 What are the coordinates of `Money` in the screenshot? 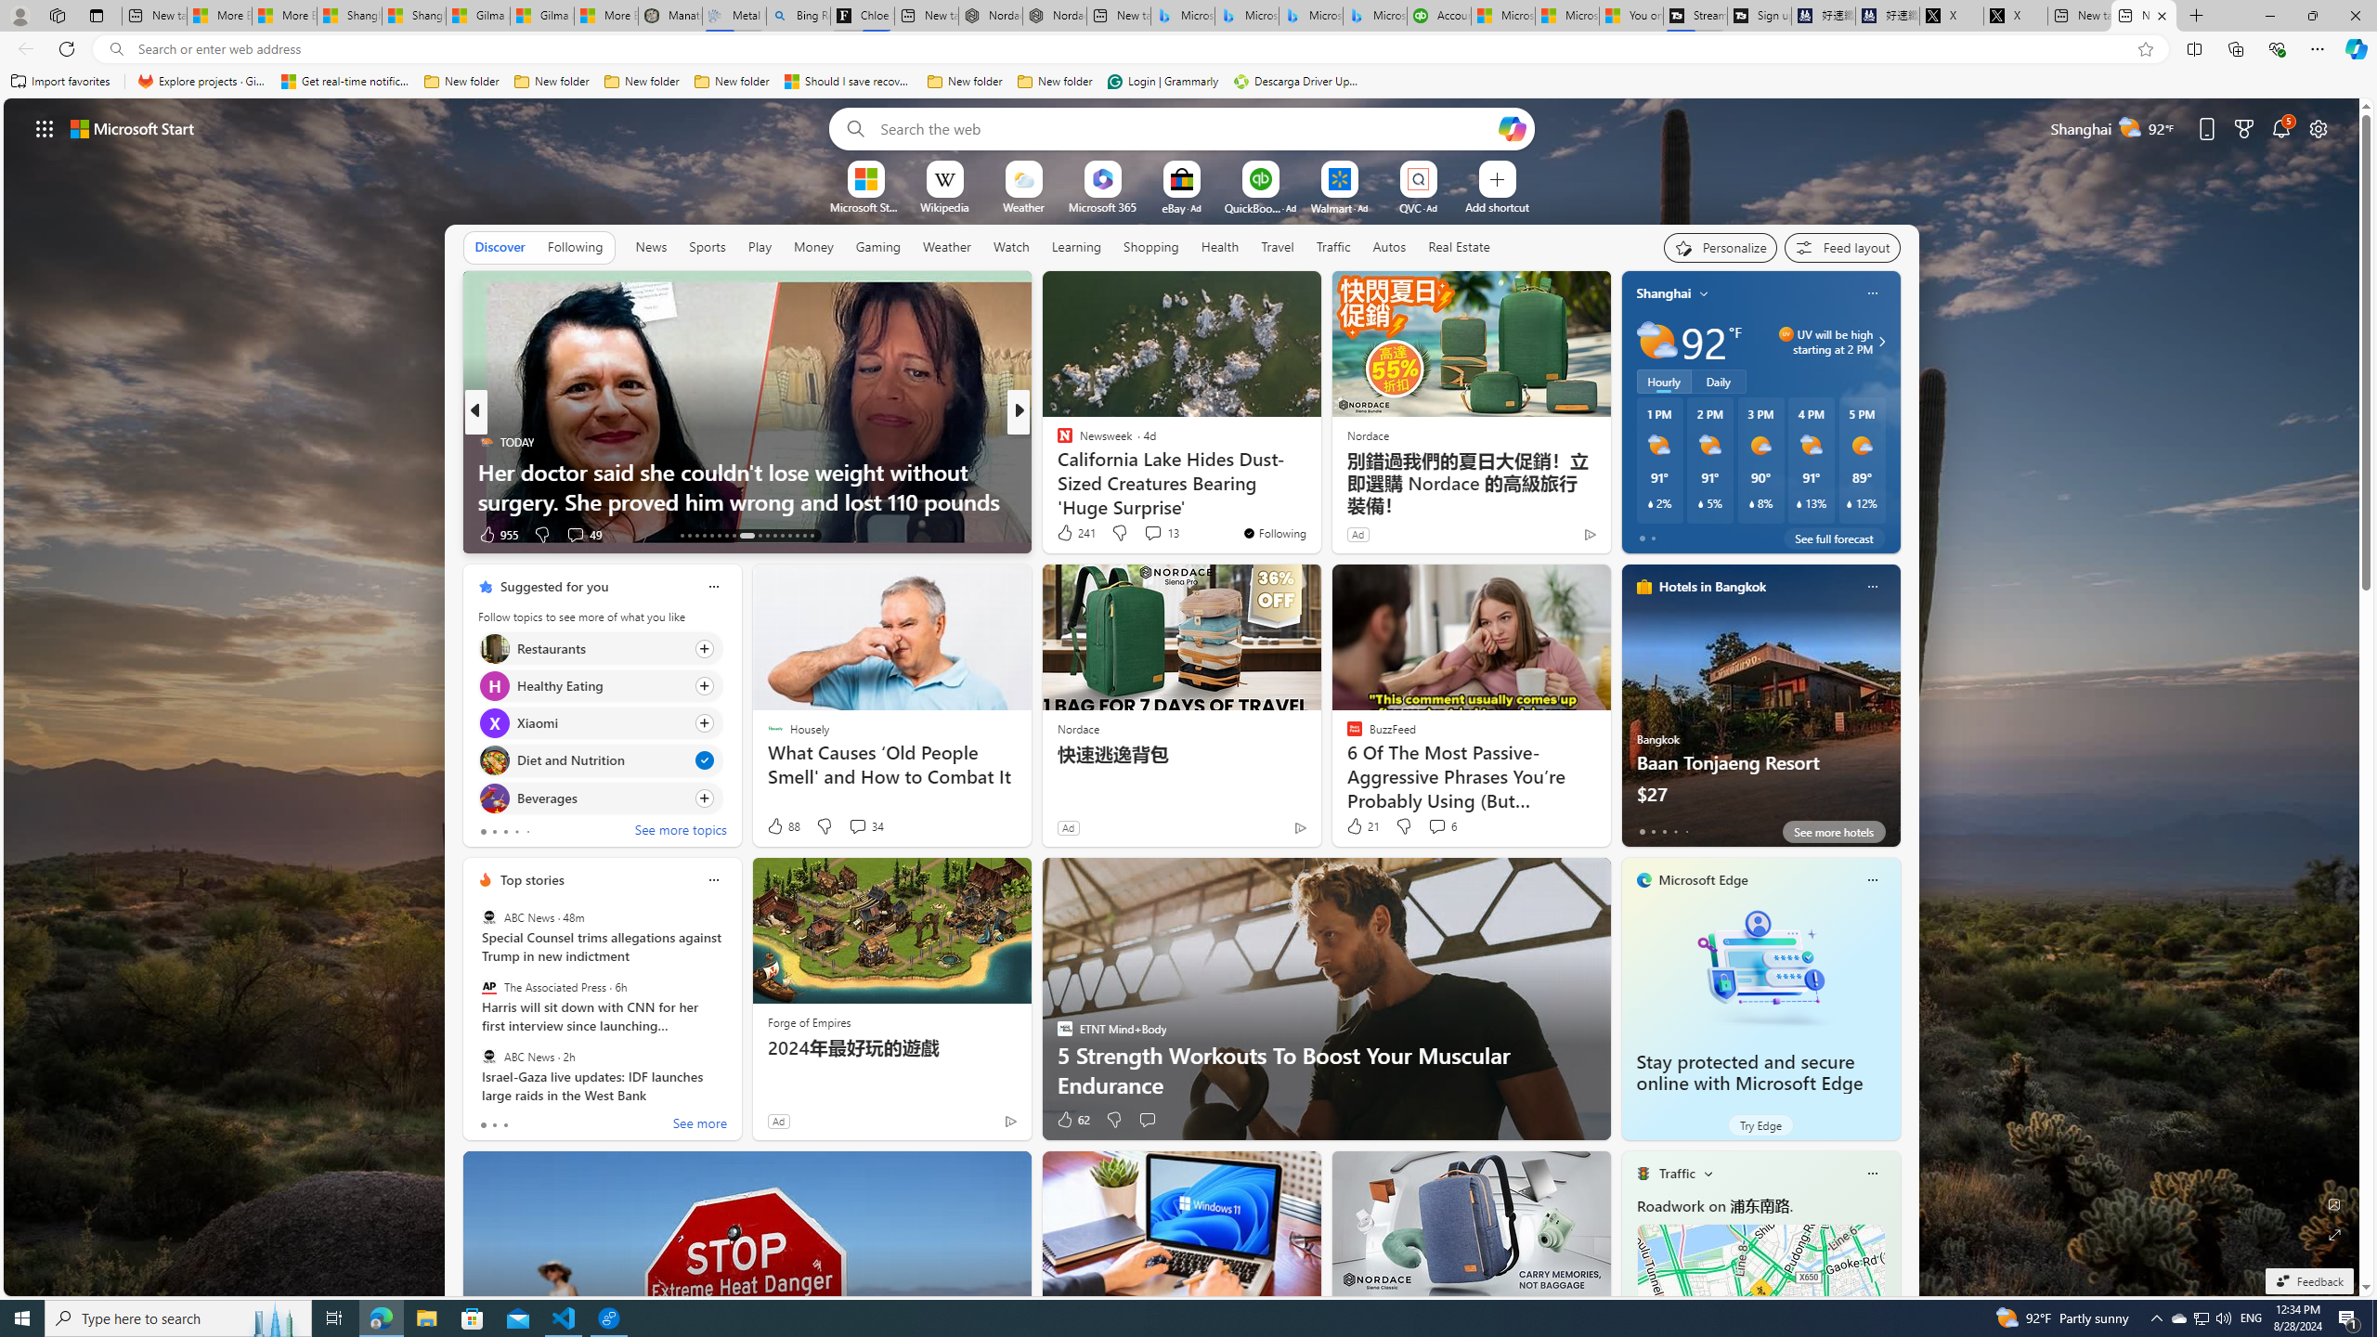 It's located at (813, 246).